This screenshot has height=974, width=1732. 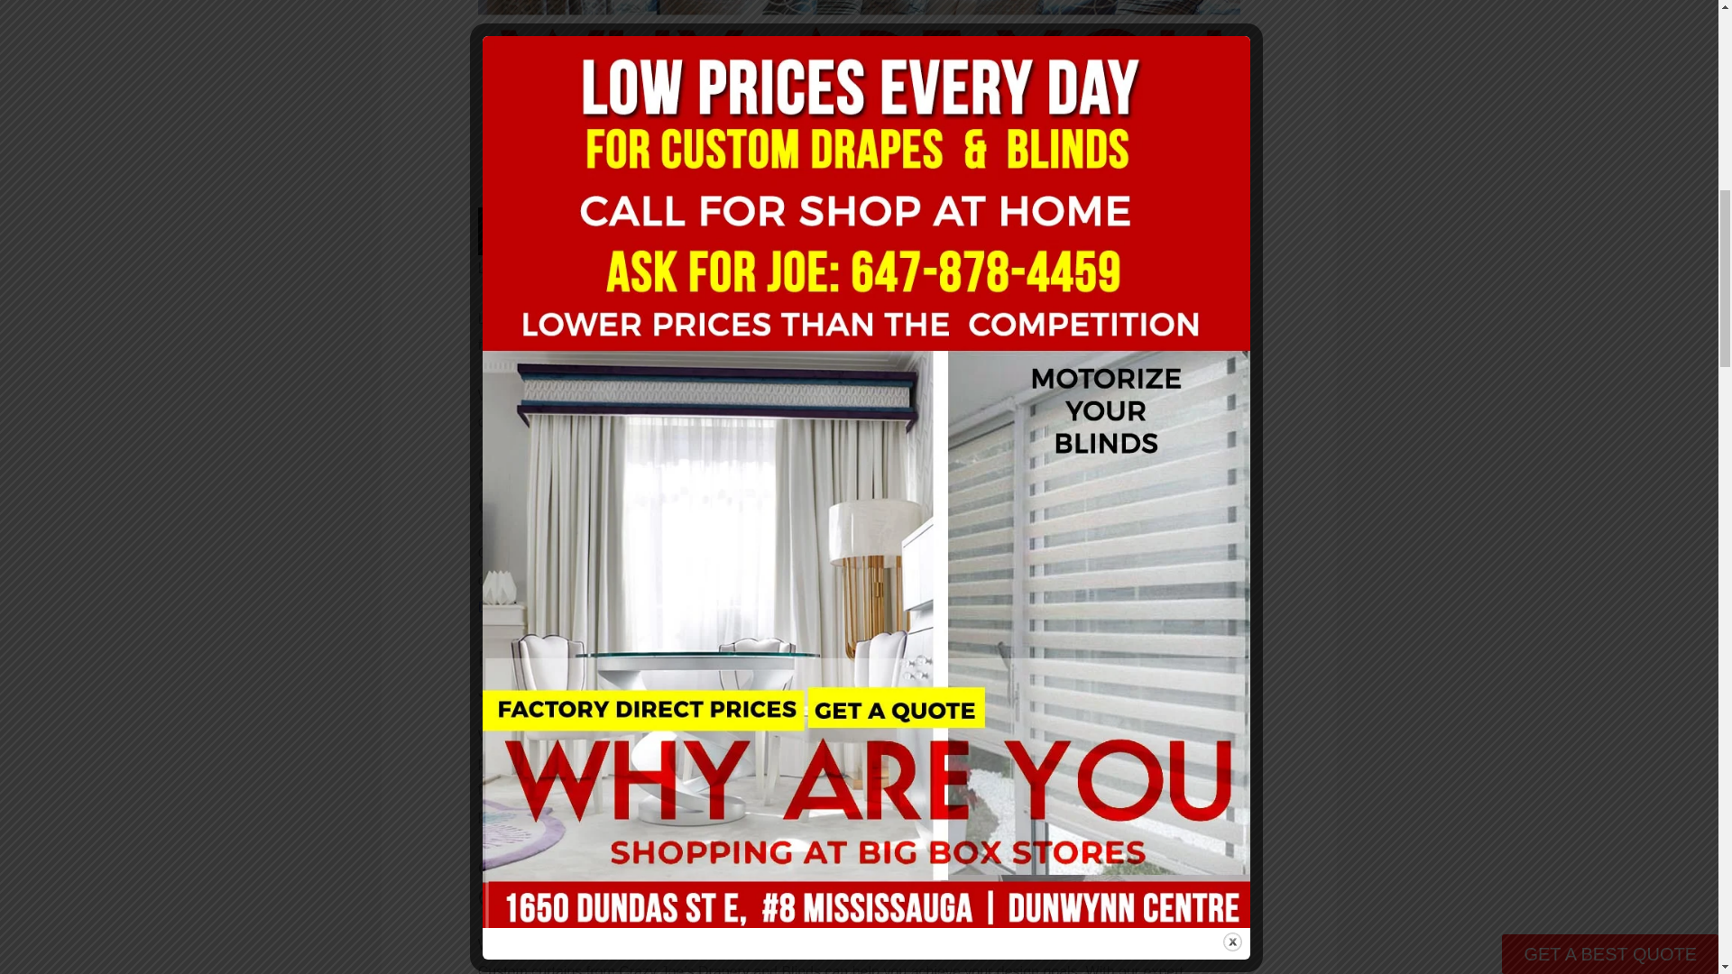 I want to click on drapery, so click(x=503, y=607).